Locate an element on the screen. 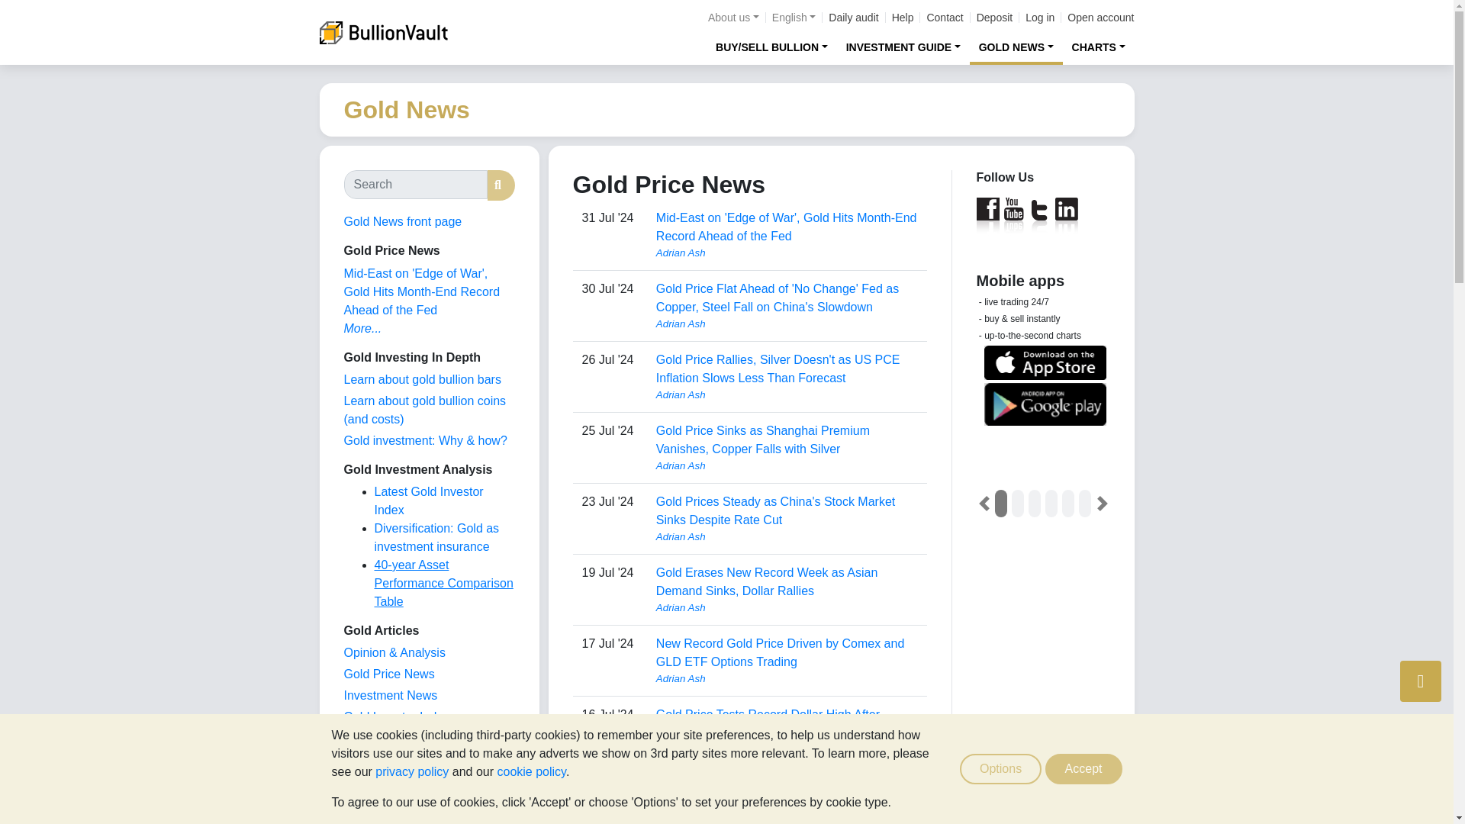 This screenshot has width=1465, height=824. View user profile. is located at coordinates (787, 323).